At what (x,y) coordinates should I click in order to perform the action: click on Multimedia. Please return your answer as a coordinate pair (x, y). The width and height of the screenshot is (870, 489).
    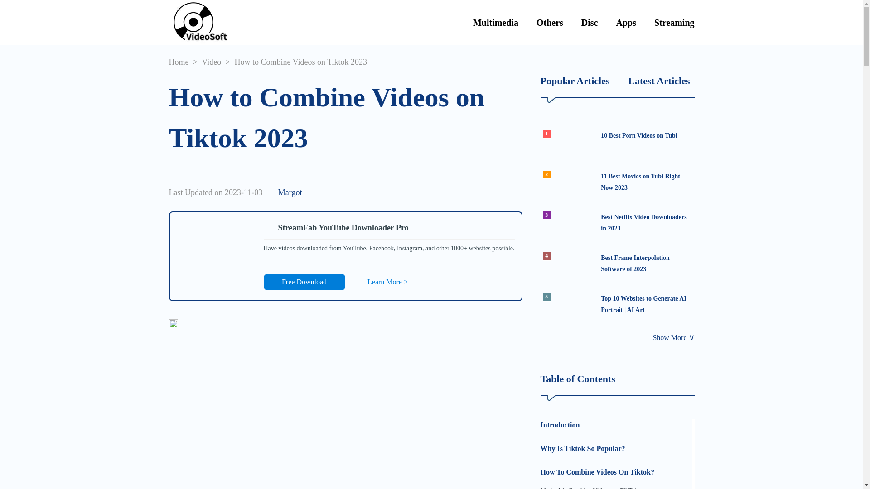
    Looking at the image, I should click on (617, 142).